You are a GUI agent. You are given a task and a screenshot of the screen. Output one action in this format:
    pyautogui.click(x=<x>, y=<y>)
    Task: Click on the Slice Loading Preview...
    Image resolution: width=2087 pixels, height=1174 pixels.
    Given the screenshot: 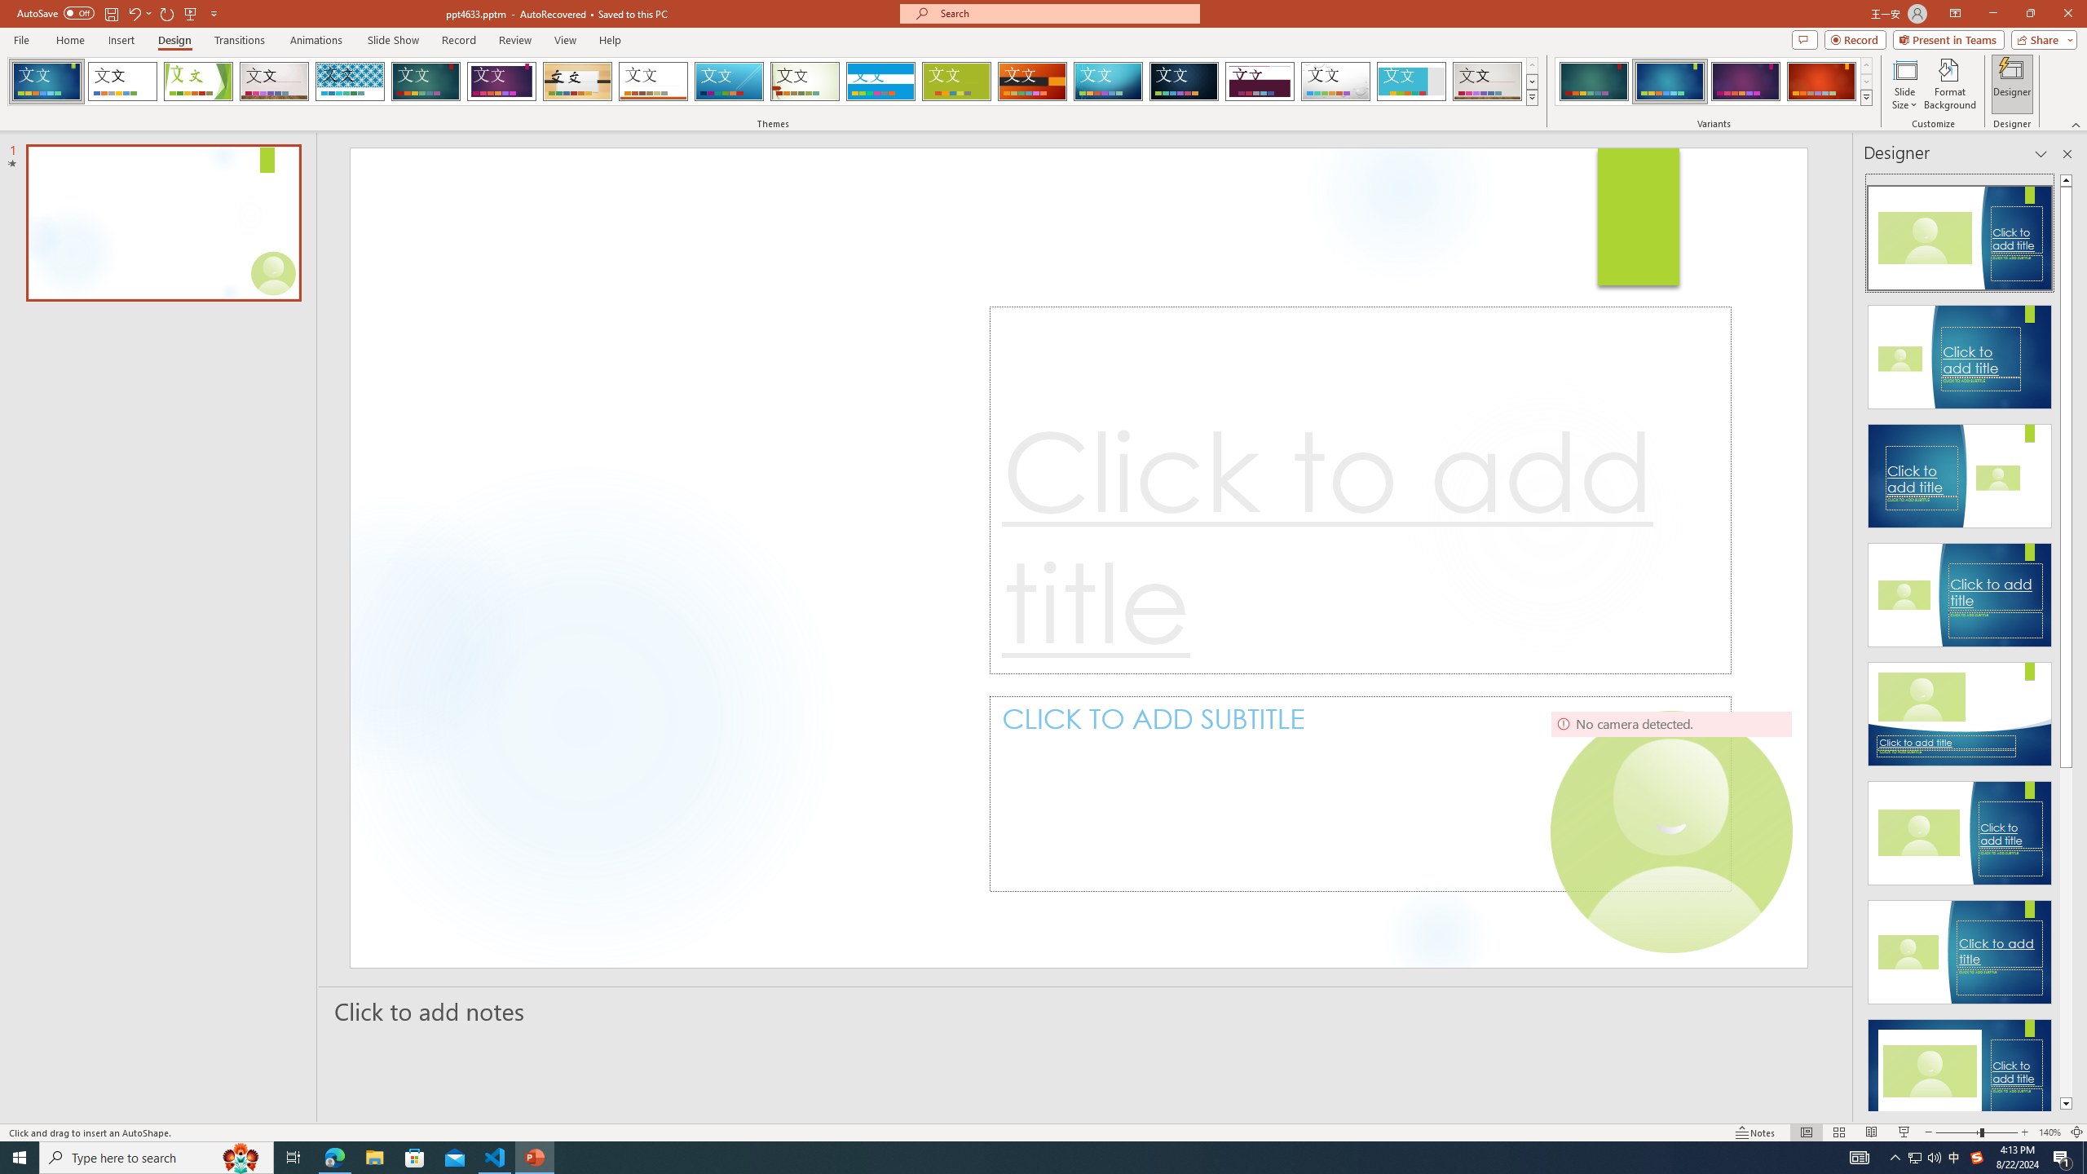 What is the action you would take?
    pyautogui.click(x=729, y=82)
    